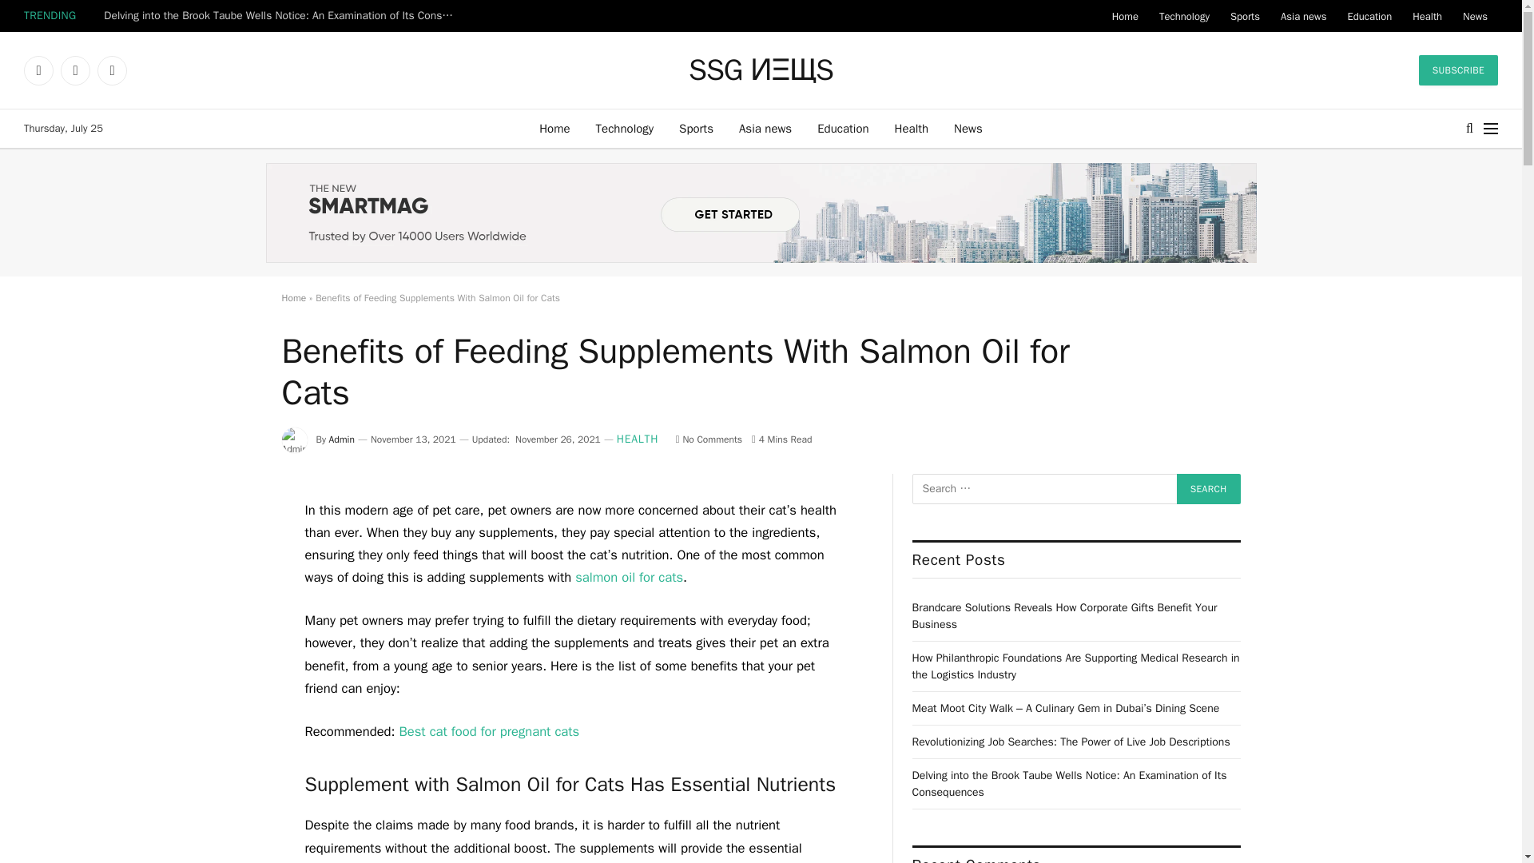 The image size is (1534, 863). Describe the element at coordinates (1427, 16) in the screenshot. I see `Health` at that location.